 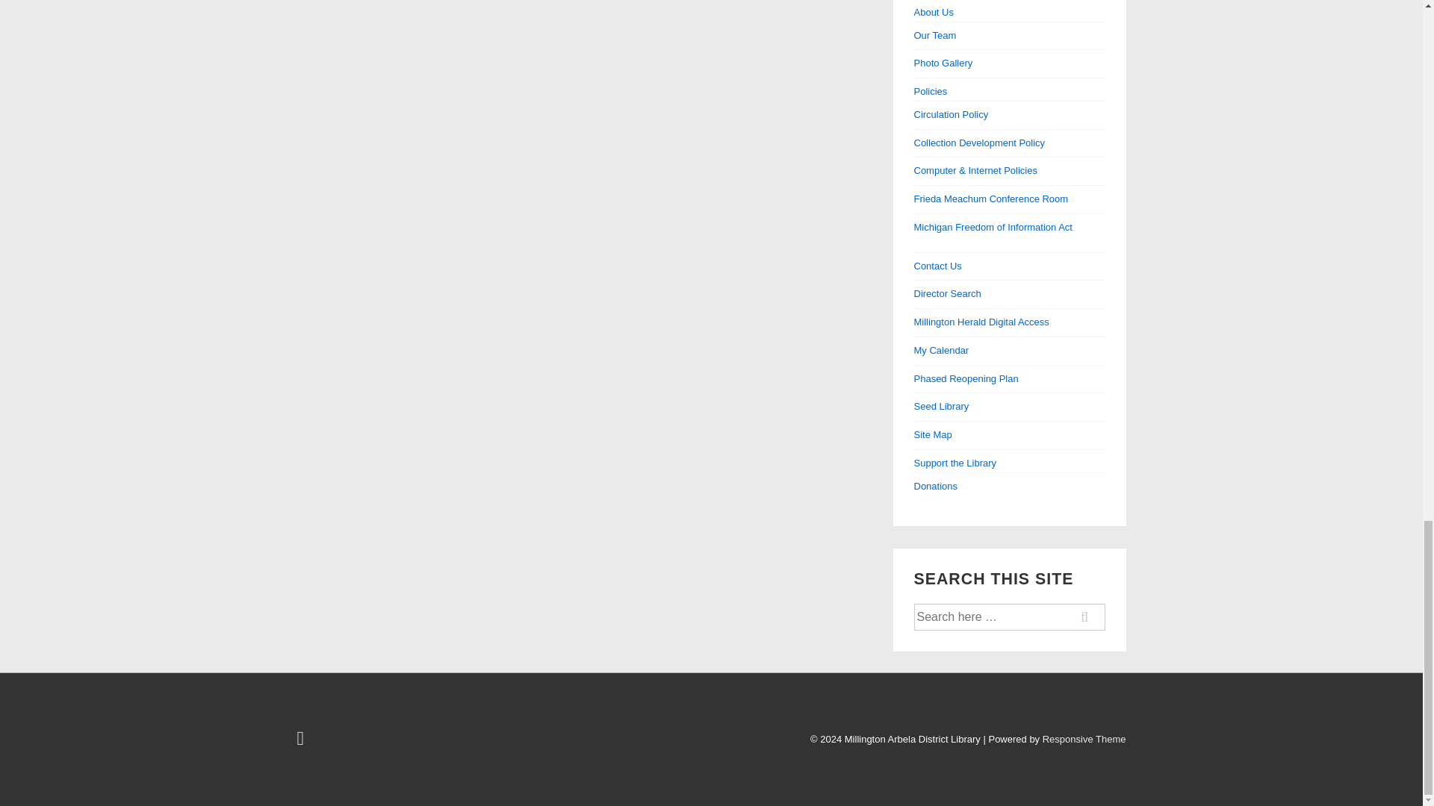 I want to click on facebook, so click(x=302, y=742).